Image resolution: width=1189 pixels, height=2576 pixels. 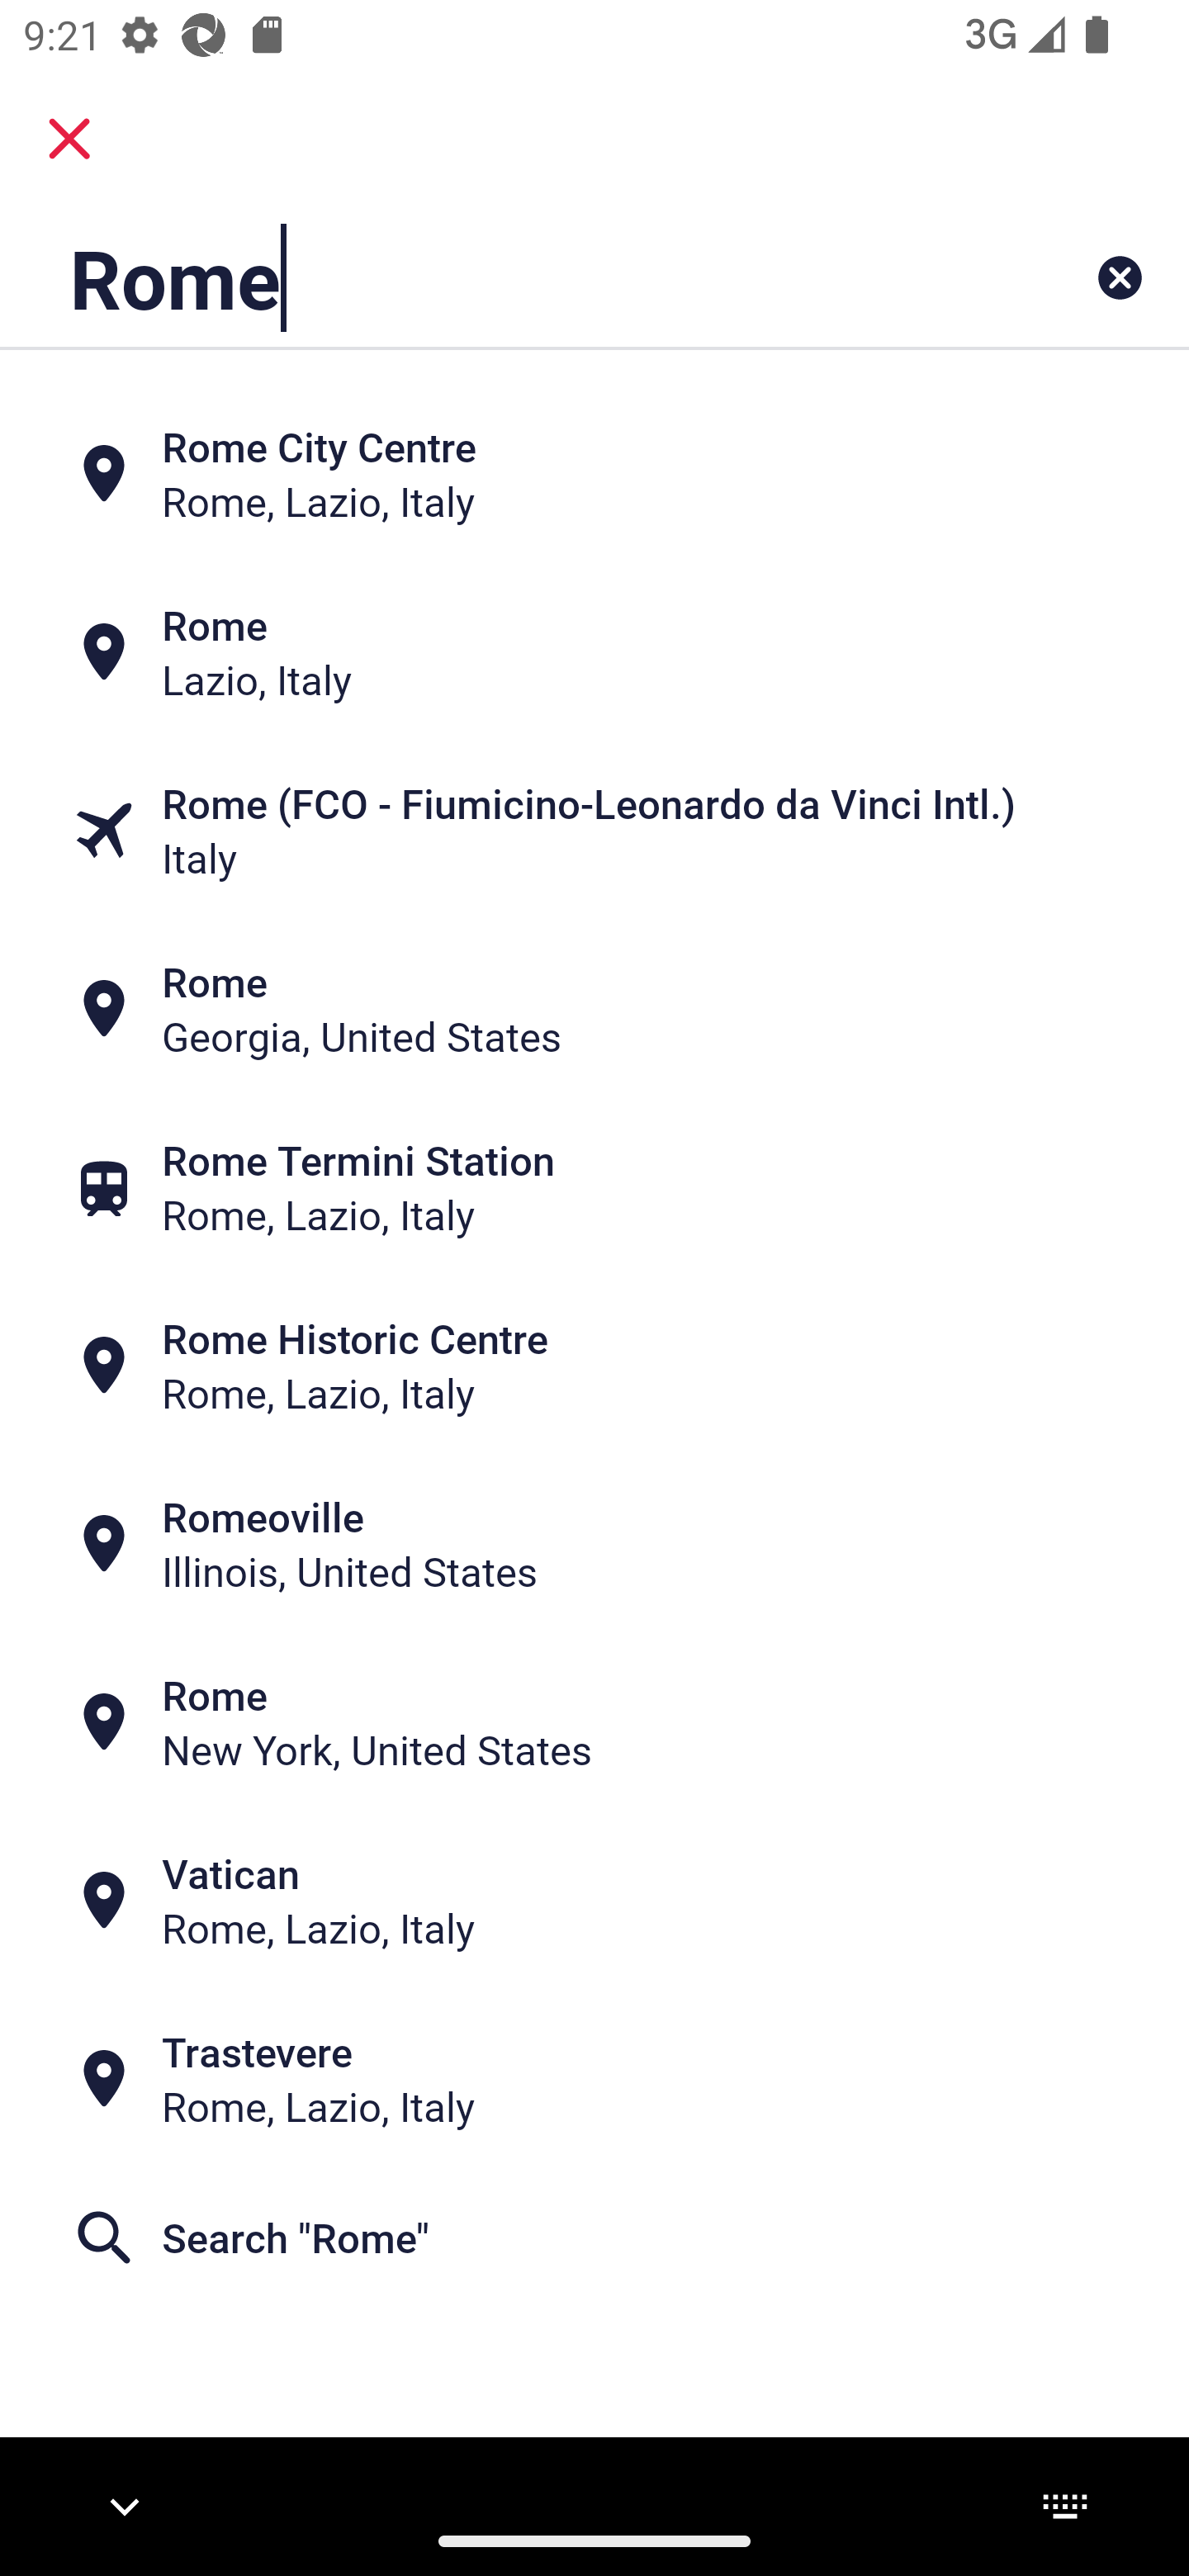 What do you see at coordinates (594, 1544) in the screenshot?
I see `Romeoville Illinois, United States` at bounding box center [594, 1544].